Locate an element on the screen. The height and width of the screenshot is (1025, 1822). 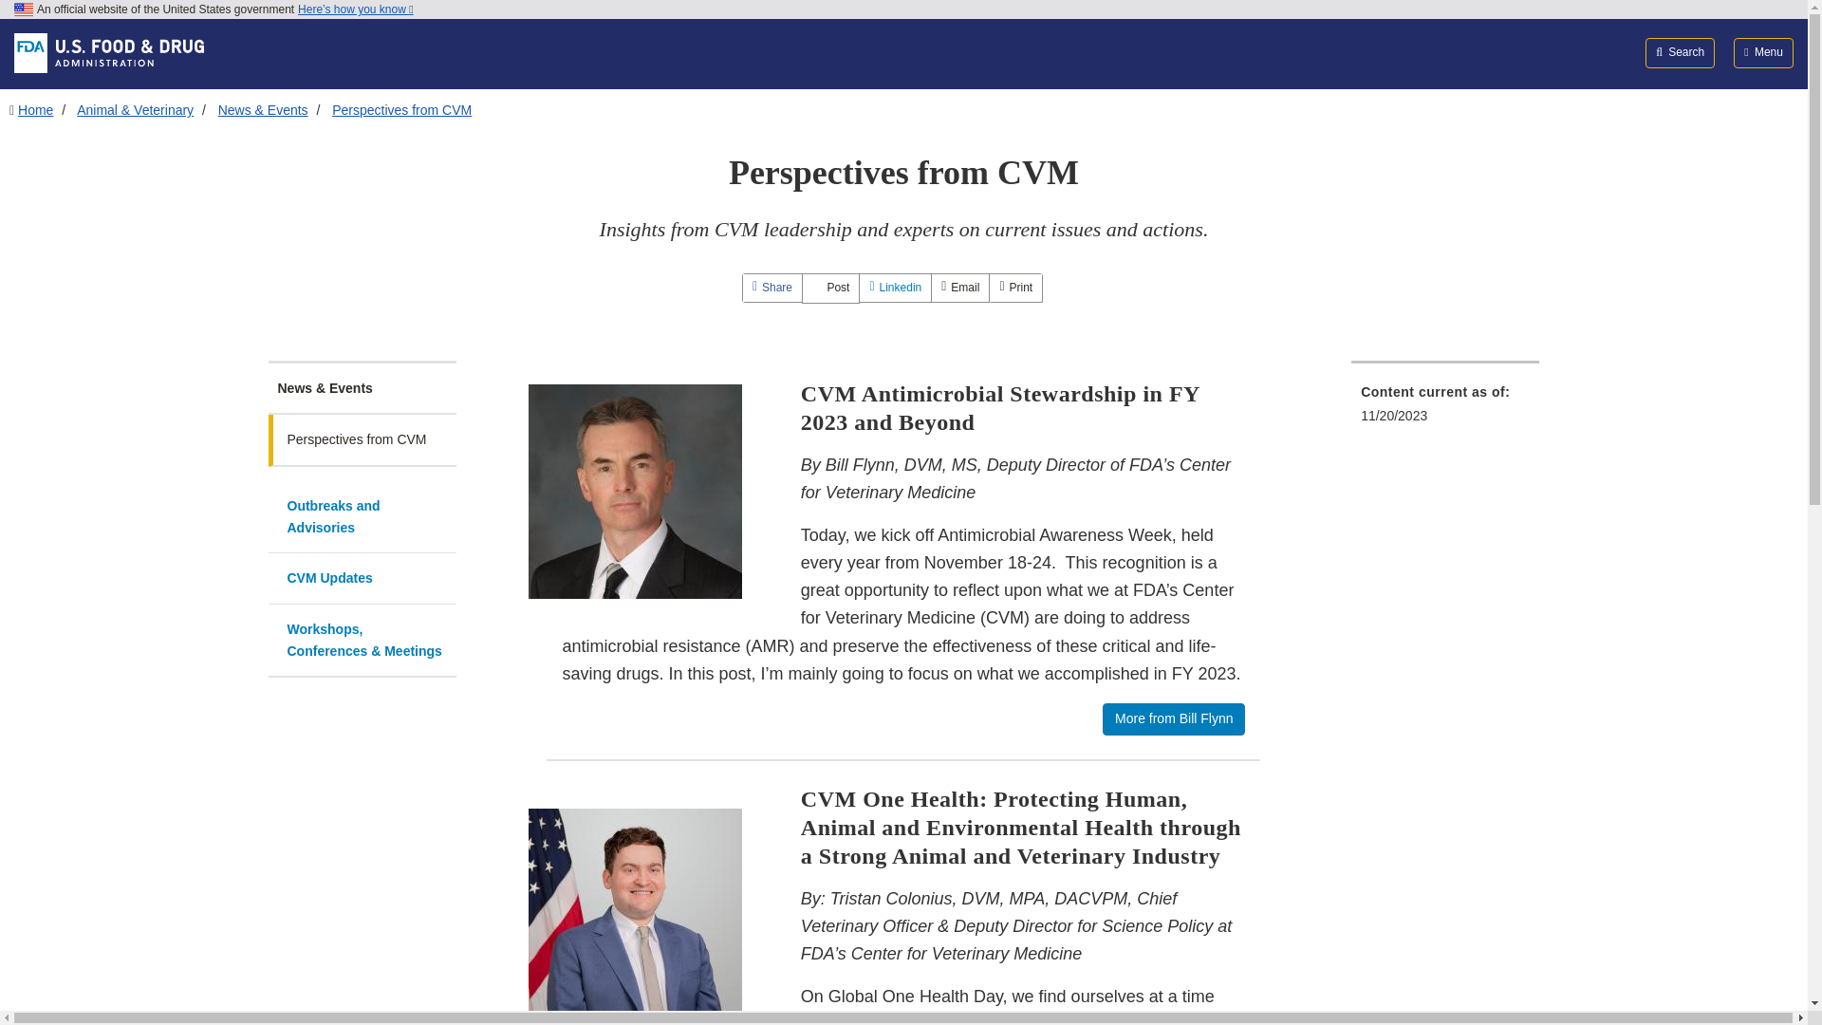
Print this page is located at coordinates (1015, 288).